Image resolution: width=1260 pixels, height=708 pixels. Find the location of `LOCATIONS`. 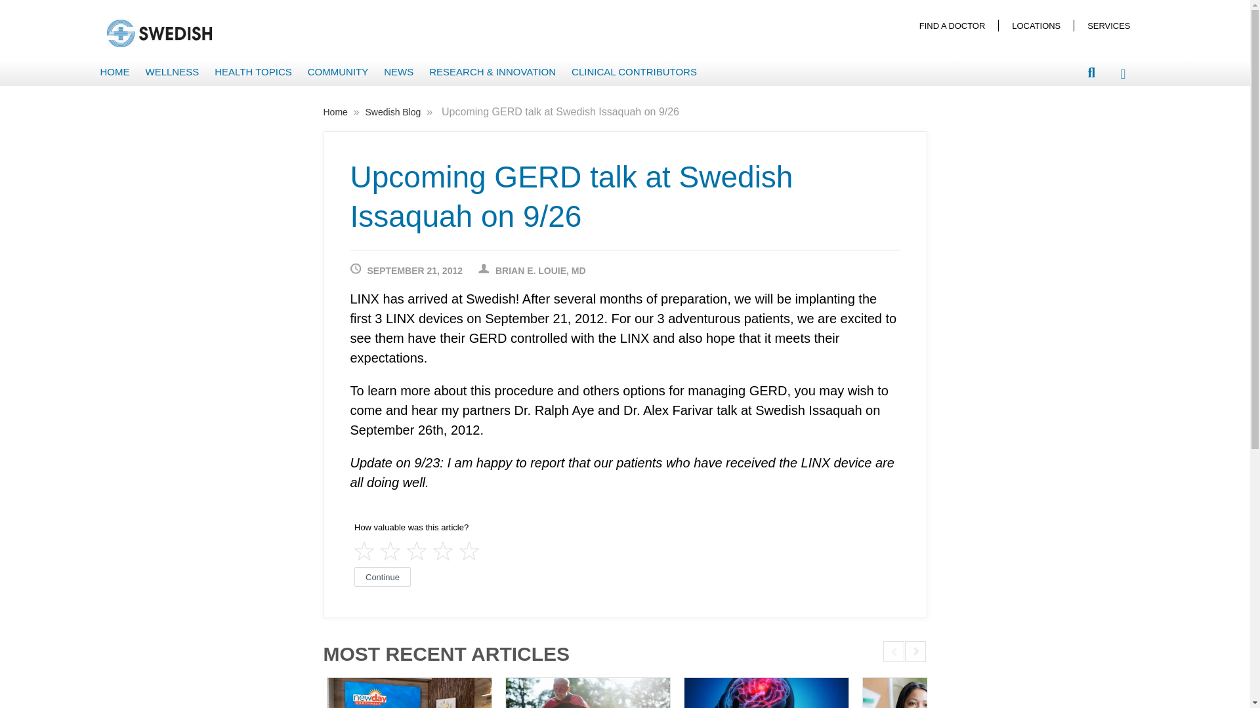

LOCATIONS is located at coordinates (1036, 25).